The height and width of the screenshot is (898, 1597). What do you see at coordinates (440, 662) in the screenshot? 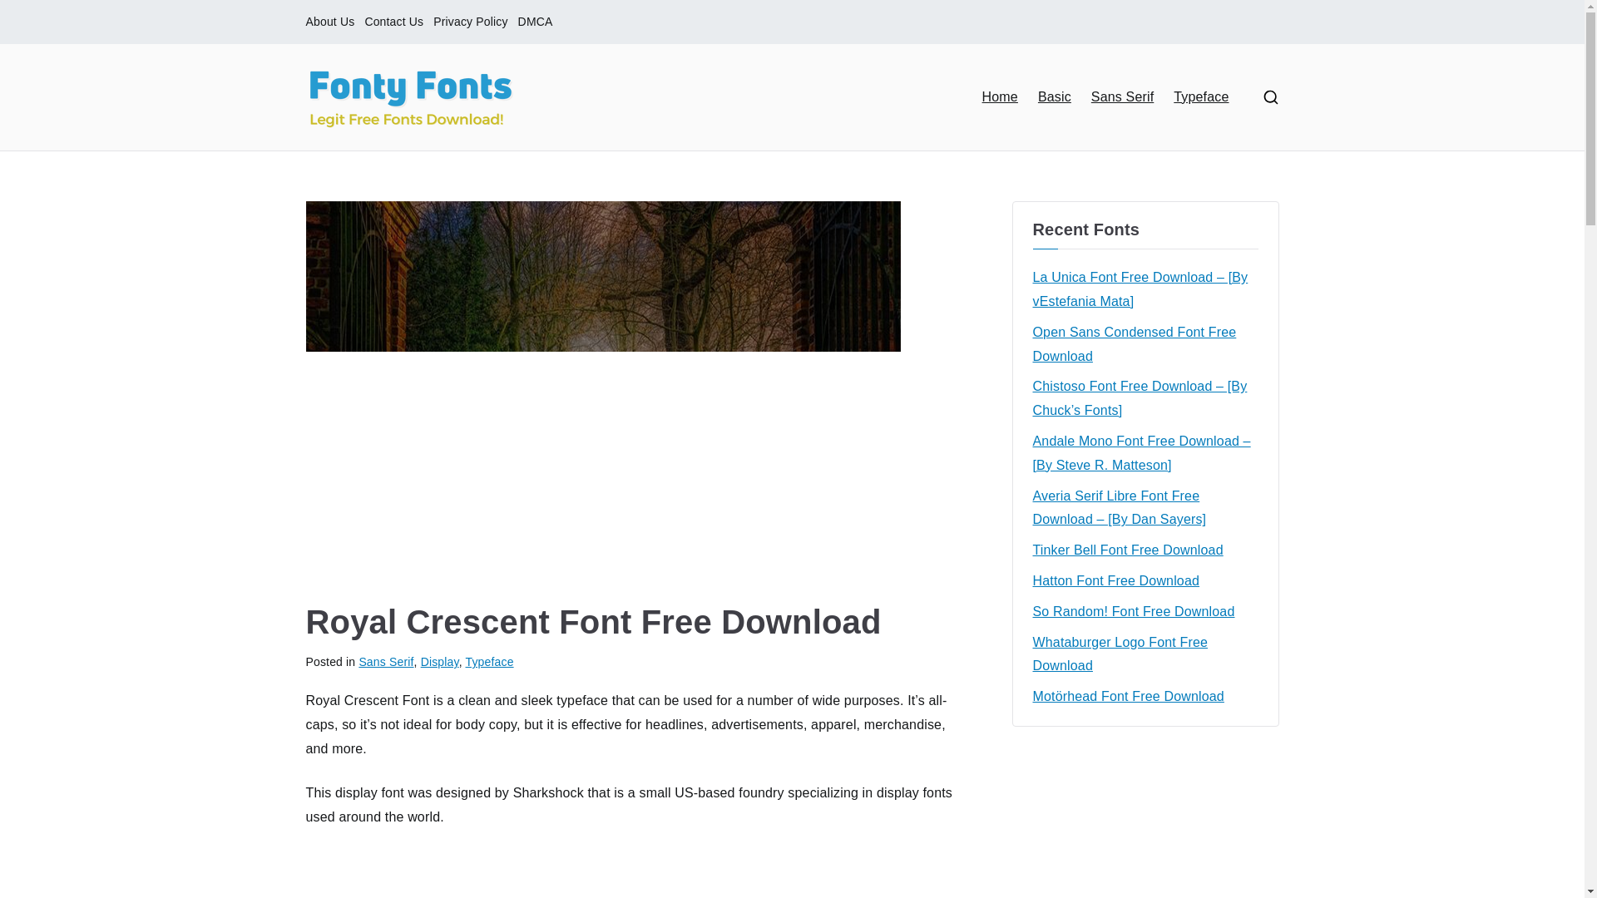
I see `Display` at bounding box center [440, 662].